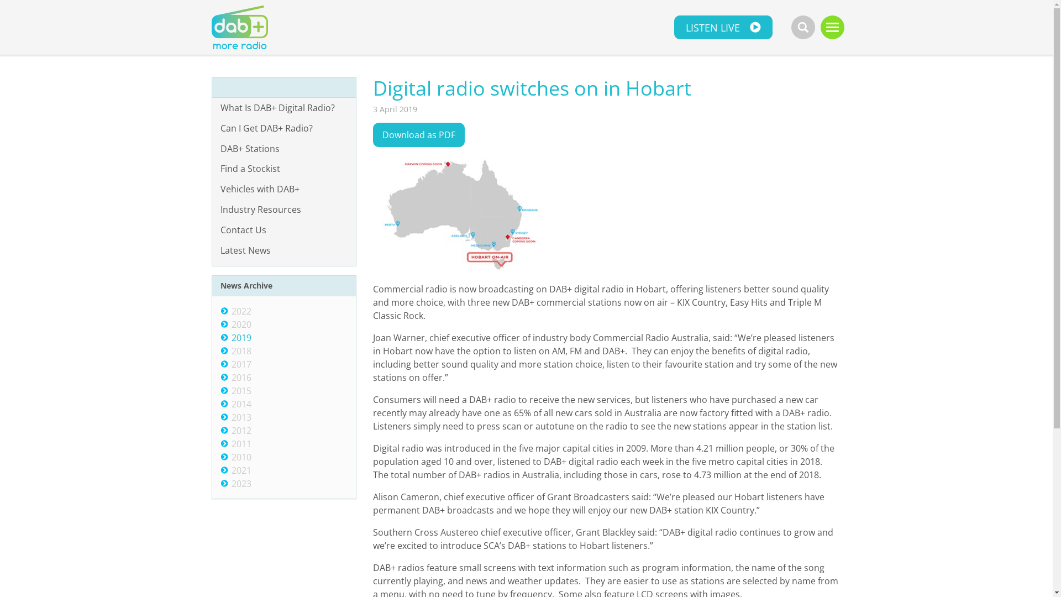 This screenshot has width=1061, height=597. What do you see at coordinates (284, 210) in the screenshot?
I see `Industry Resources` at bounding box center [284, 210].